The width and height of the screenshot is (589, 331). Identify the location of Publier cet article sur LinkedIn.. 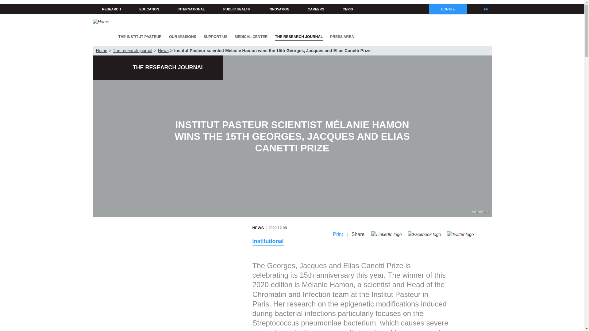
(386, 234).